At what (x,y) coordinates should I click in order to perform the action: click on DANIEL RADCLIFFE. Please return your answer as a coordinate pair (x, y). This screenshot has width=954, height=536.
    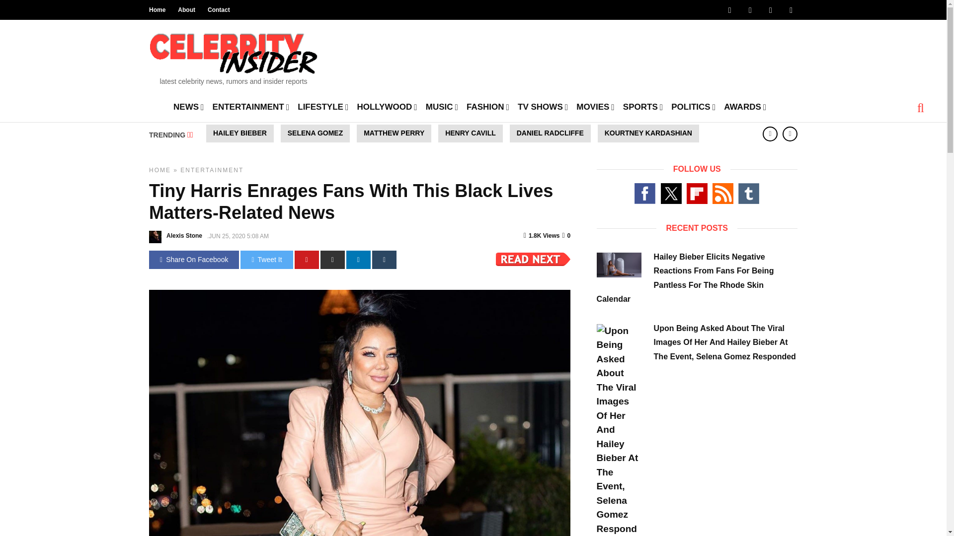
    Looking at the image, I should click on (550, 133).